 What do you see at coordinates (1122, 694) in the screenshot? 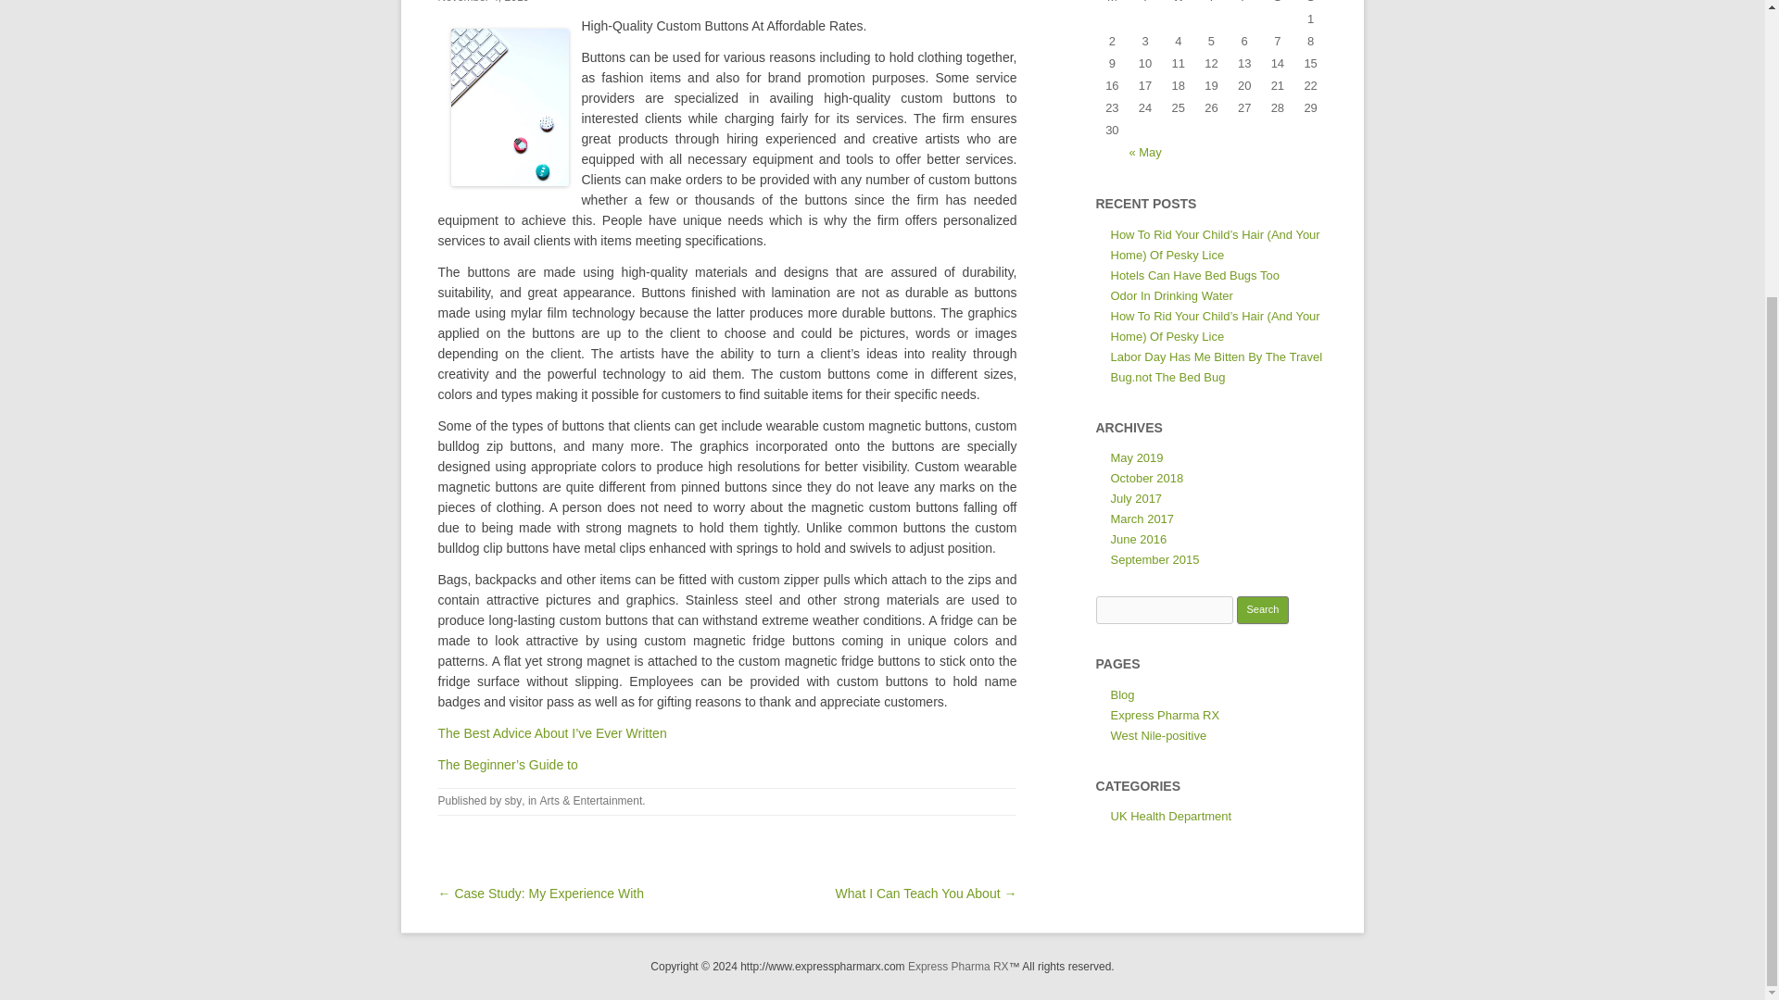
I see `Blog` at bounding box center [1122, 694].